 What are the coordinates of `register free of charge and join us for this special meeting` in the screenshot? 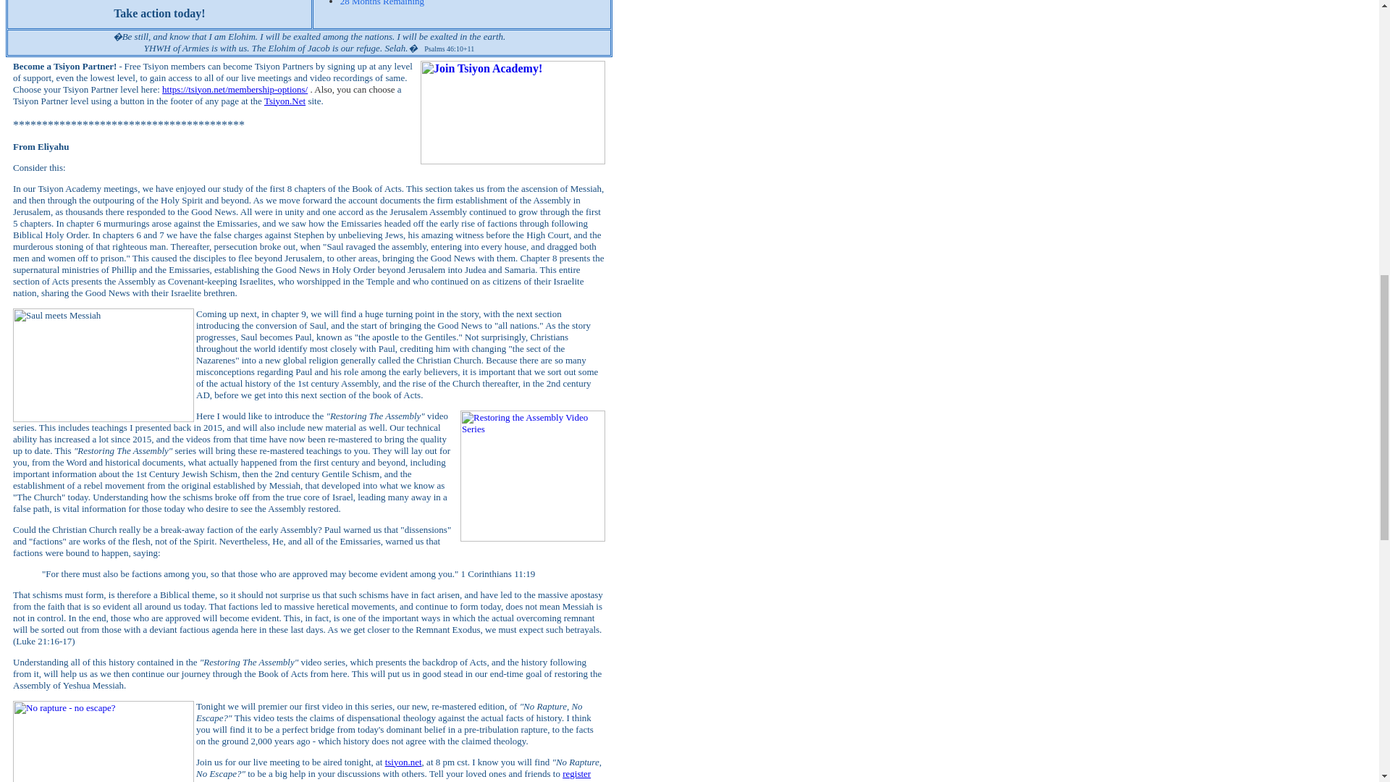 It's located at (393, 775).